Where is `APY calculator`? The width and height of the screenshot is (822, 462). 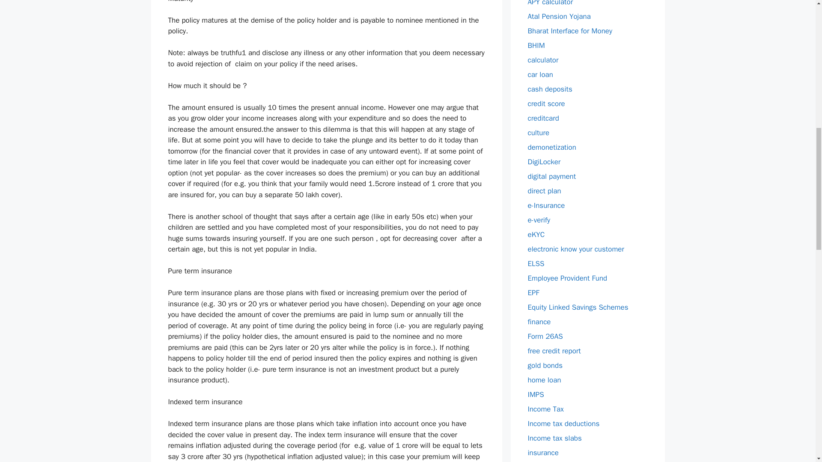
APY calculator is located at coordinates (550, 3).